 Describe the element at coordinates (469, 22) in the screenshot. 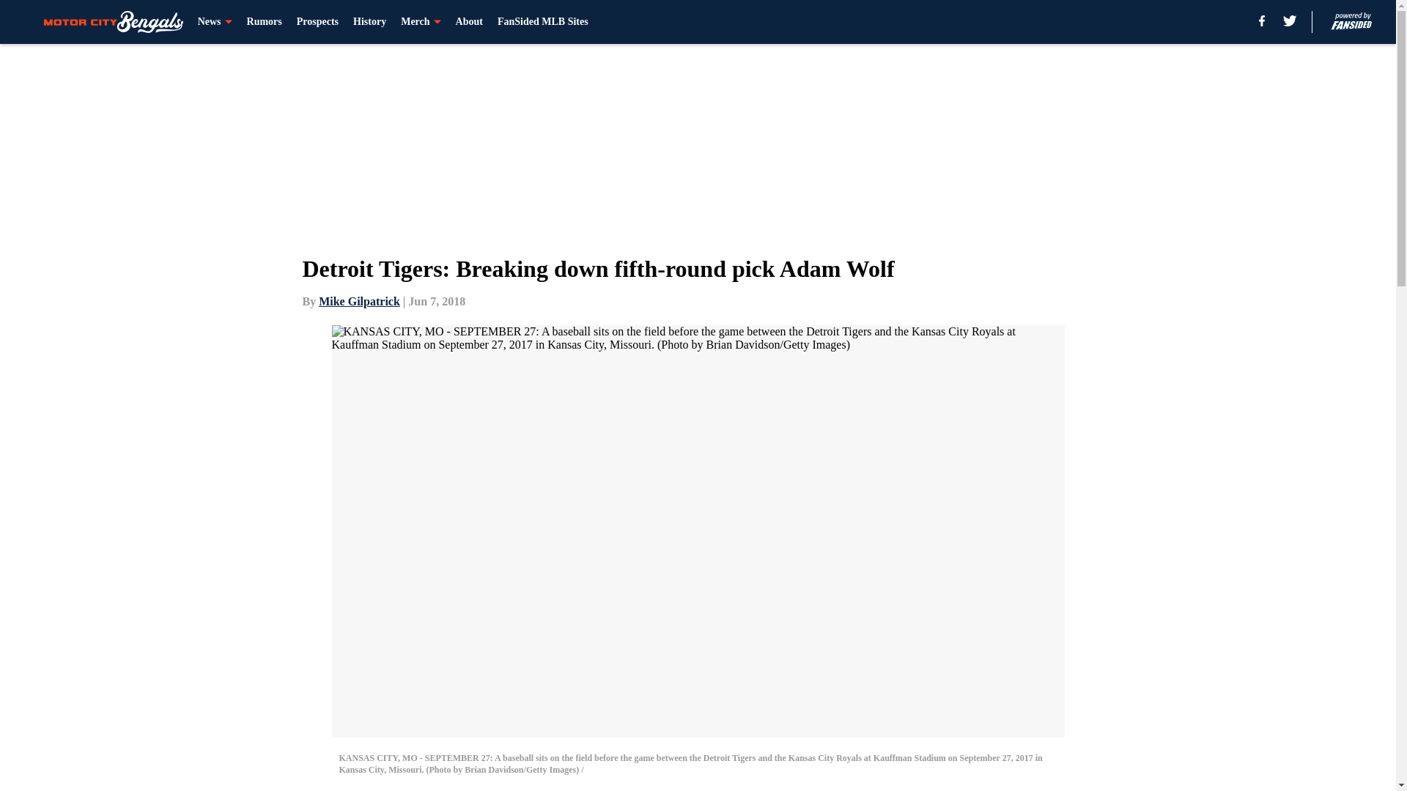

I see `About` at that location.